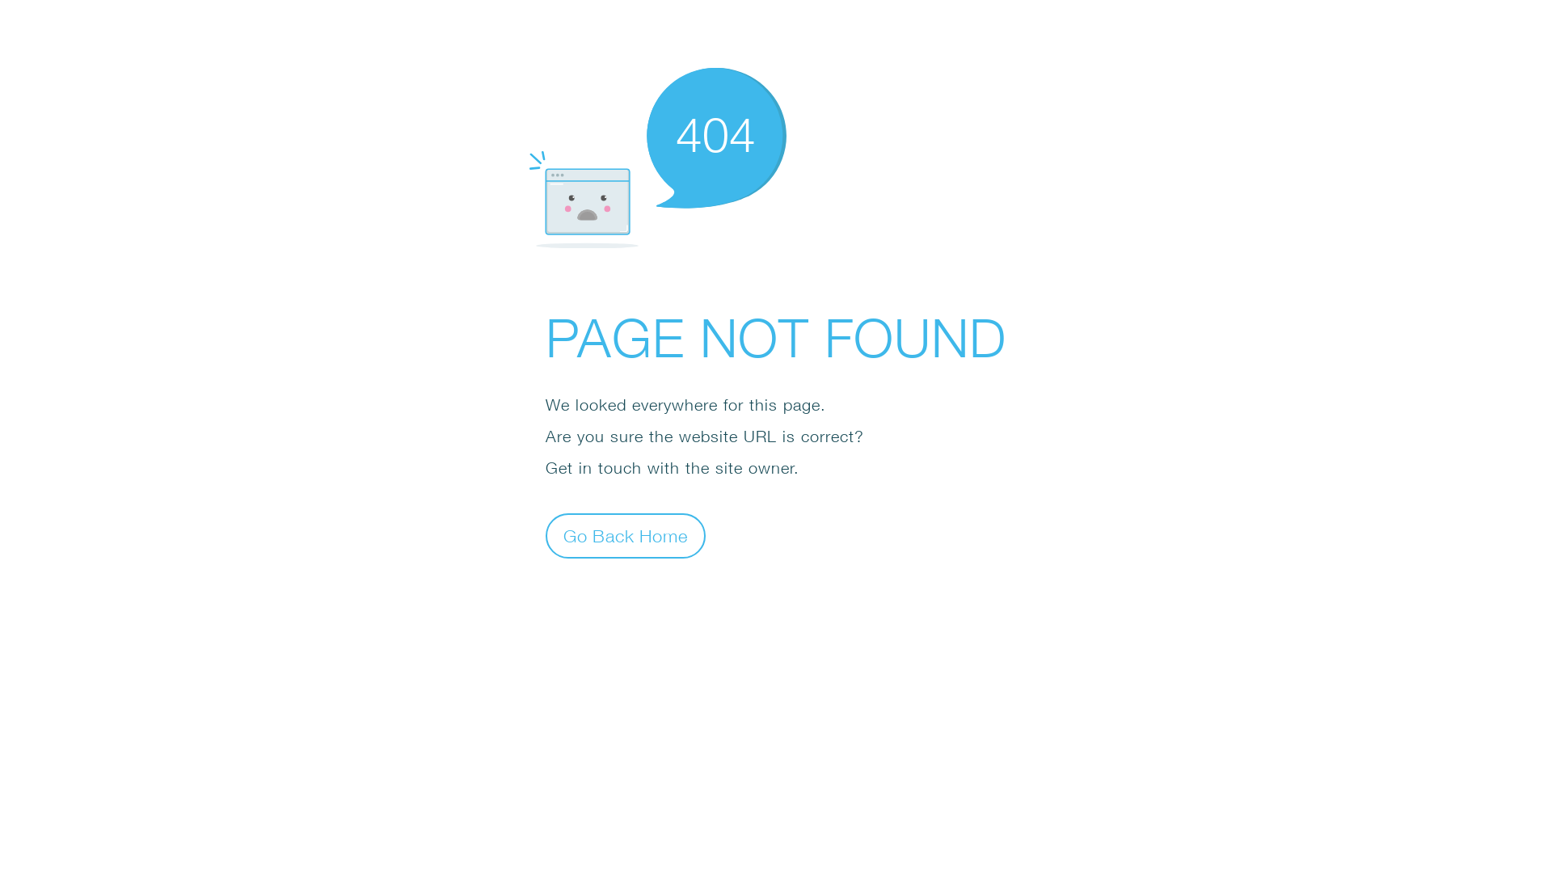  Describe the element at coordinates (626, 535) in the screenshot. I see `Go Back Home` at that location.